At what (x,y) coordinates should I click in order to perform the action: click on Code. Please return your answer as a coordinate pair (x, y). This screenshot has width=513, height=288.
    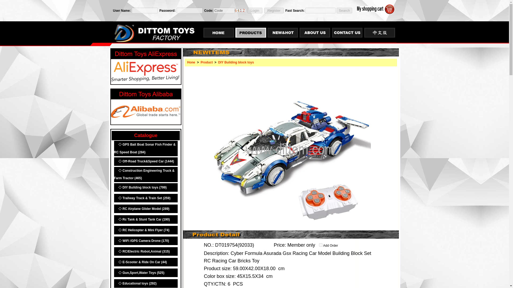
    Looking at the image, I should click on (224, 10).